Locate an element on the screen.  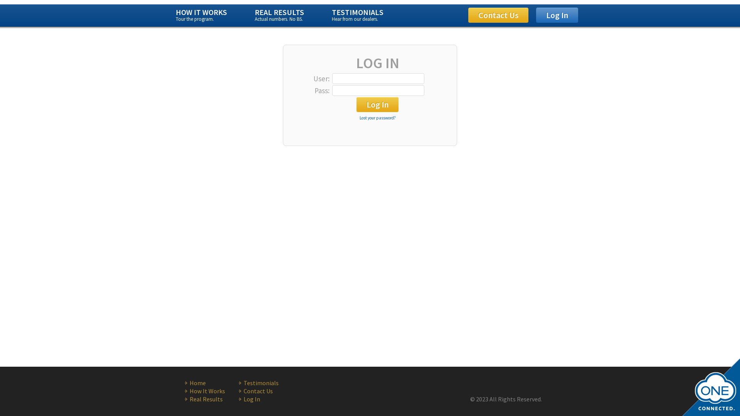
TESTIMONIALS
Hear from our dealers. is located at coordinates (358, 15).